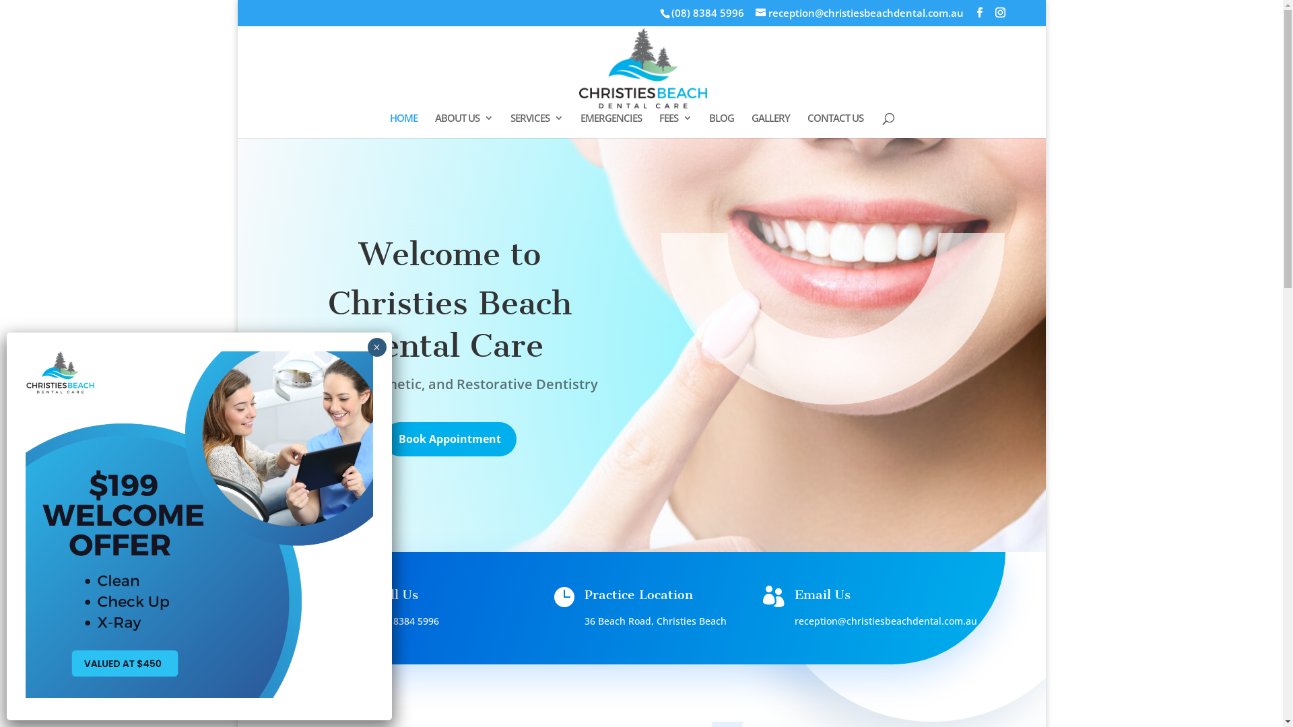 This screenshot has height=727, width=1293. What do you see at coordinates (450, 439) in the screenshot?
I see `Book Appointment` at bounding box center [450, 439].